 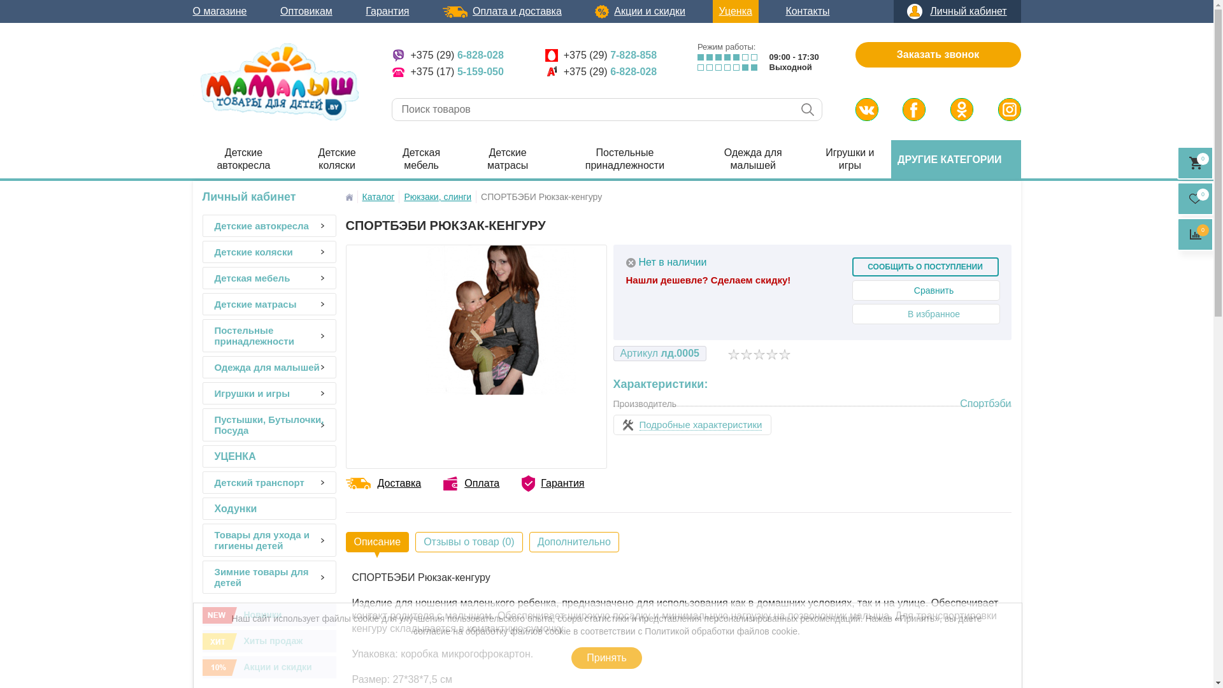 What do you see at coordinates (1195, 234) in the screenshot?
I see `0` at bounding box center [1195, 234].